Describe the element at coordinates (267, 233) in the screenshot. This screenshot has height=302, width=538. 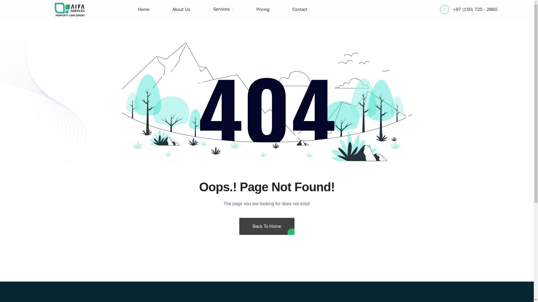
I see `Back To Home` at that location.